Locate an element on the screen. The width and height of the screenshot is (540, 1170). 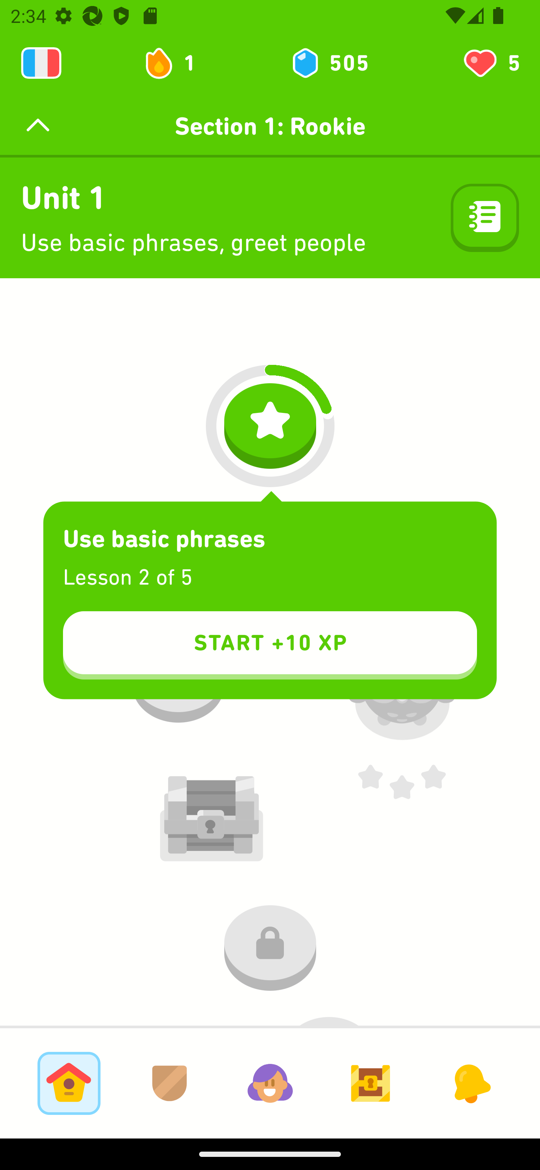
Learning 2131888976 is located at coordinates (41, 63).